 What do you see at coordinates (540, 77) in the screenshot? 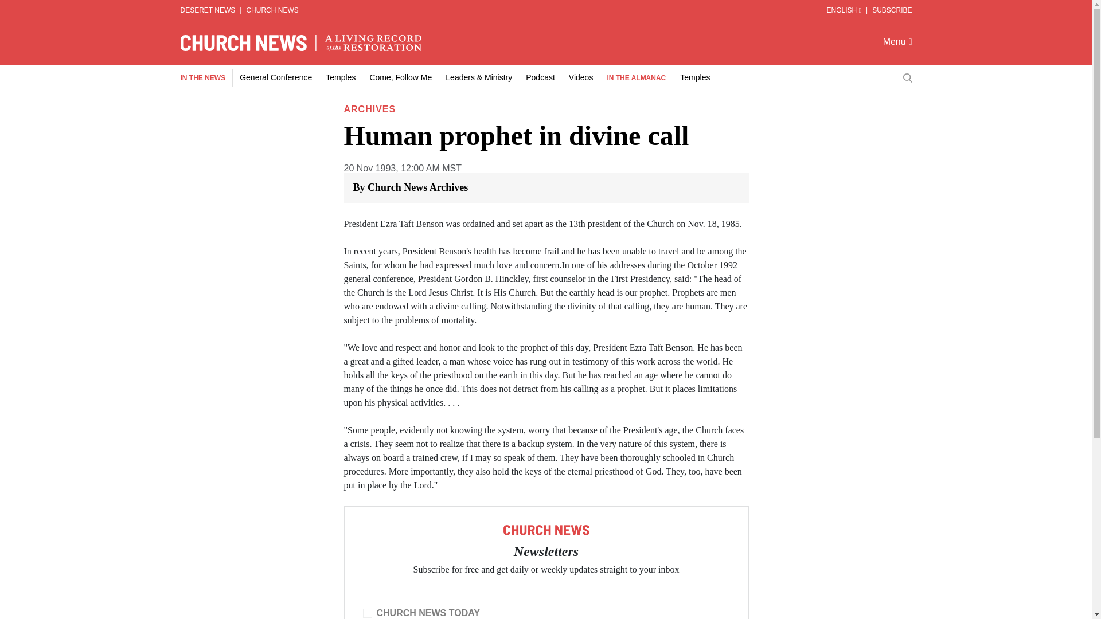
I see `Podcast` at bounding box center [540, 77].